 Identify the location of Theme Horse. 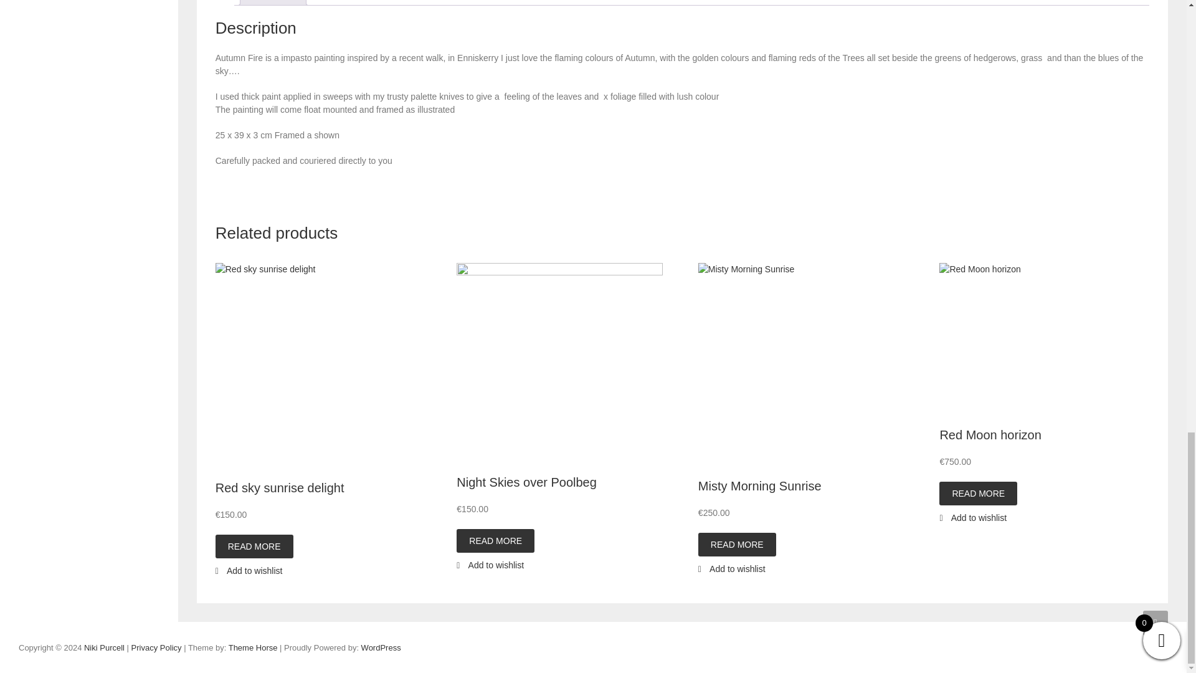
(253, 647).